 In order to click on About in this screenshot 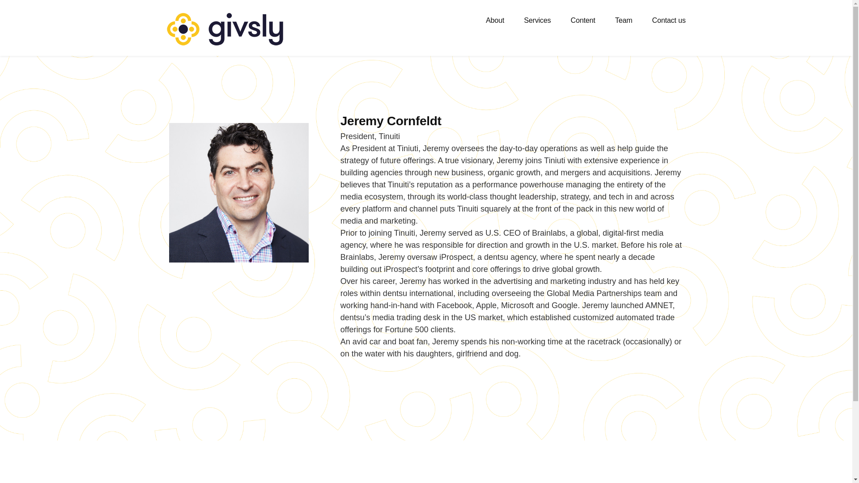, I will do `click(495, 21)`.